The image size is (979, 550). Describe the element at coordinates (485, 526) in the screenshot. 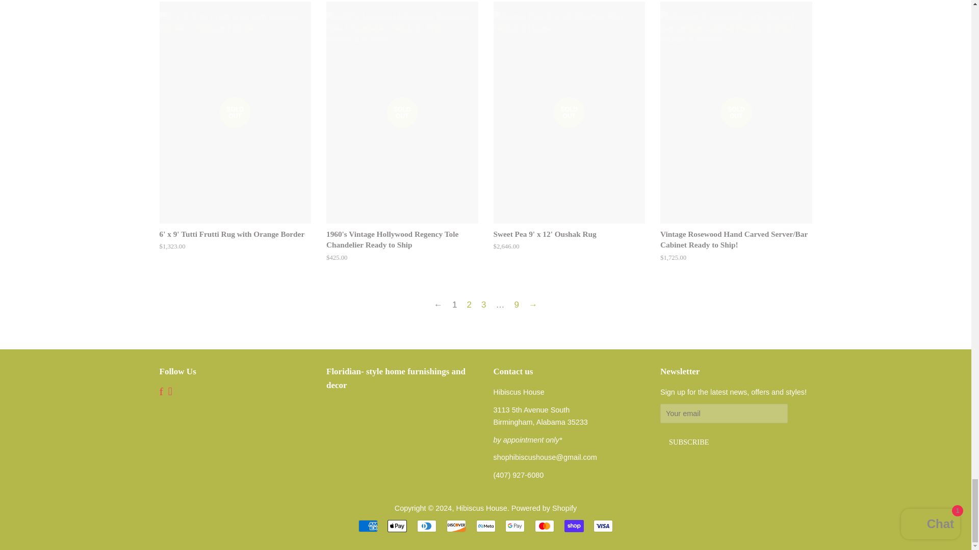

I see `Meta Pay` at that location.